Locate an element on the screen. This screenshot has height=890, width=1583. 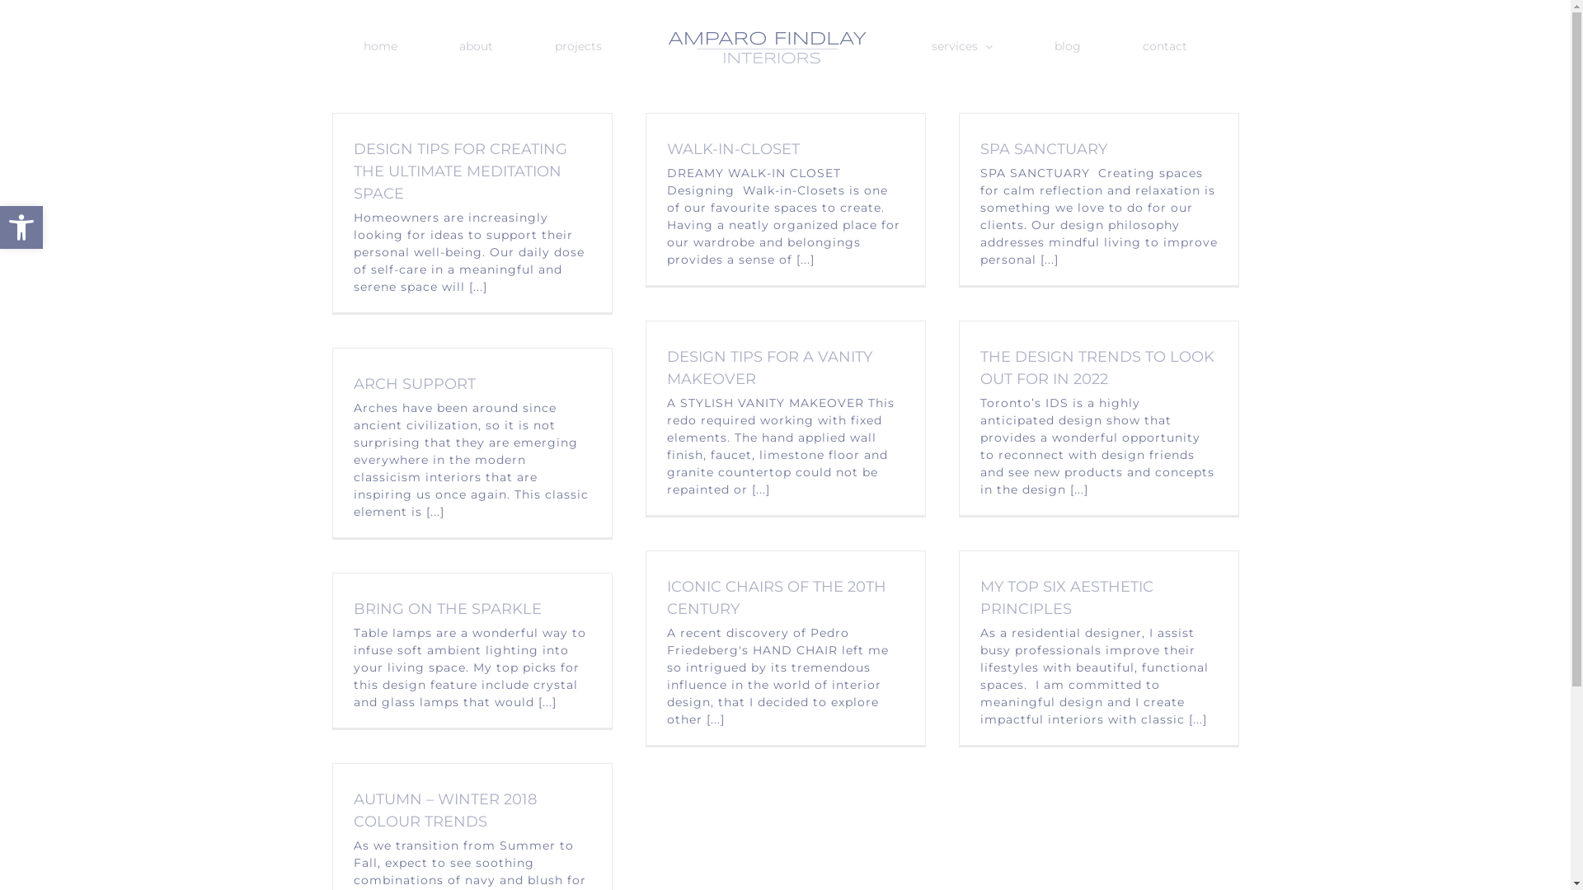
WALK-IN-CLOSET is located at coordinates (732, 149).